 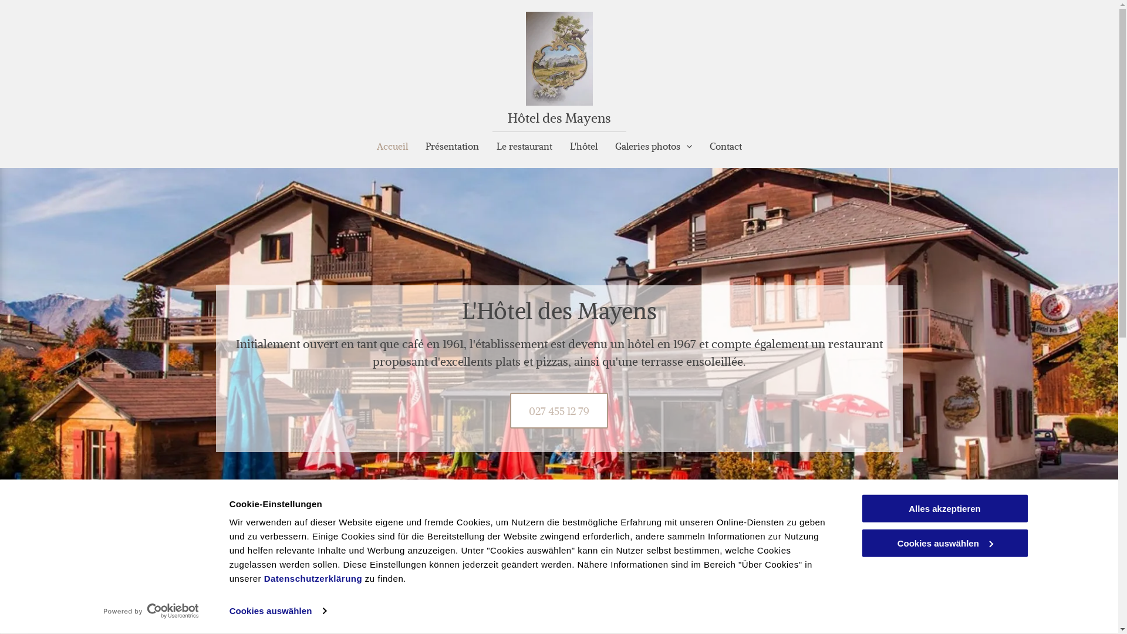 I want to click on Alles akzeptieren, so click(x=944, y=508).